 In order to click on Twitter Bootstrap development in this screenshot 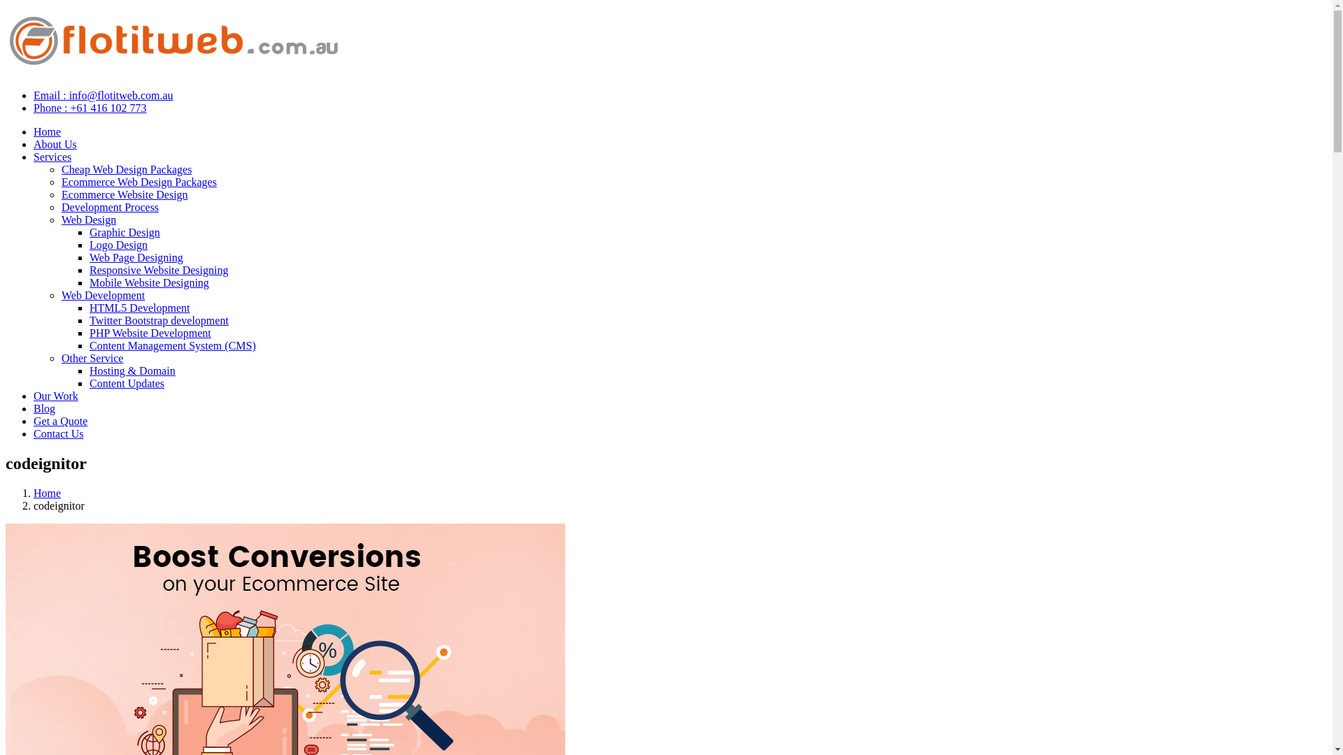, I will do `click(159, 320)`.